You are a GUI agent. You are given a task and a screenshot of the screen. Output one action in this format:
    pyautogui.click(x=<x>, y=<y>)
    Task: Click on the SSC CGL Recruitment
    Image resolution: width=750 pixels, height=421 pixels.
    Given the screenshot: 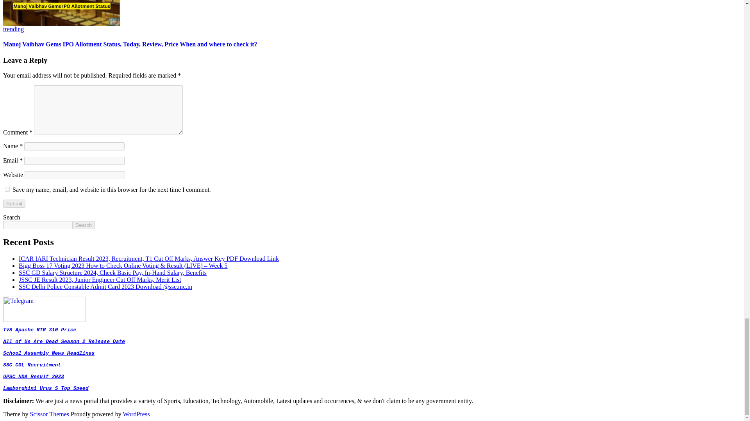 What is the action you would take?
    pyautogui.click(x=32, y=365)
    